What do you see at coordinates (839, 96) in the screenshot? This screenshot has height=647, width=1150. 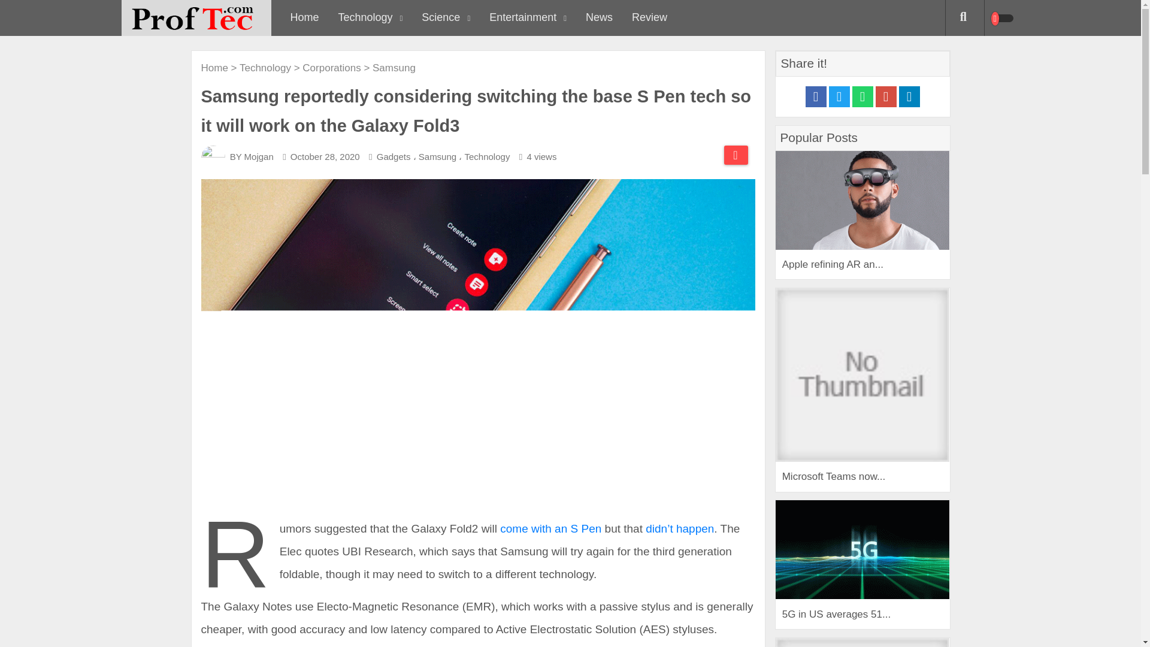 I see `share with twitter` at bounding box center [839, 96].